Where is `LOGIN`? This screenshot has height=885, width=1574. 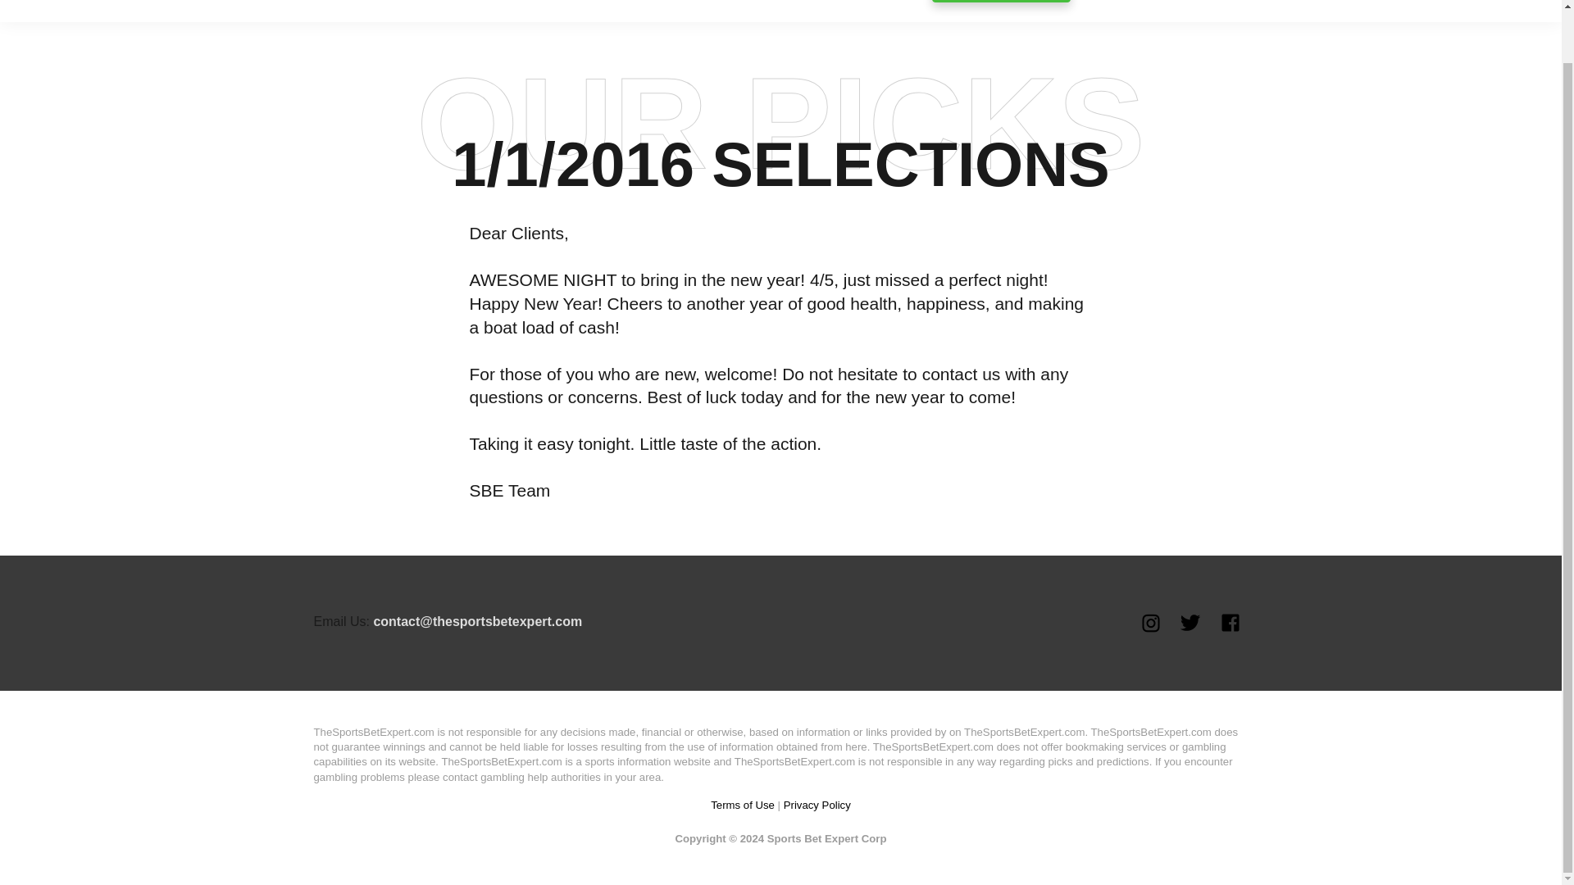 LOGIN is located at coordinates (1494, 2).